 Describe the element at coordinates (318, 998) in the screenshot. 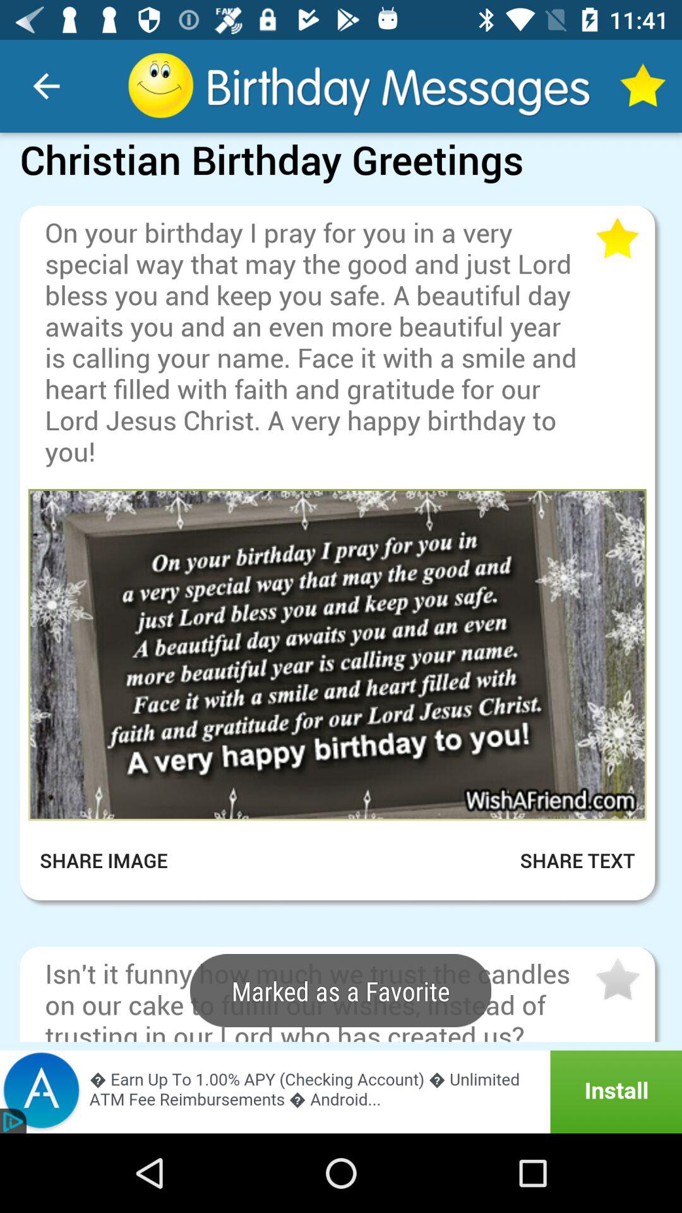

I see `jump until isn t it icon` at that location.